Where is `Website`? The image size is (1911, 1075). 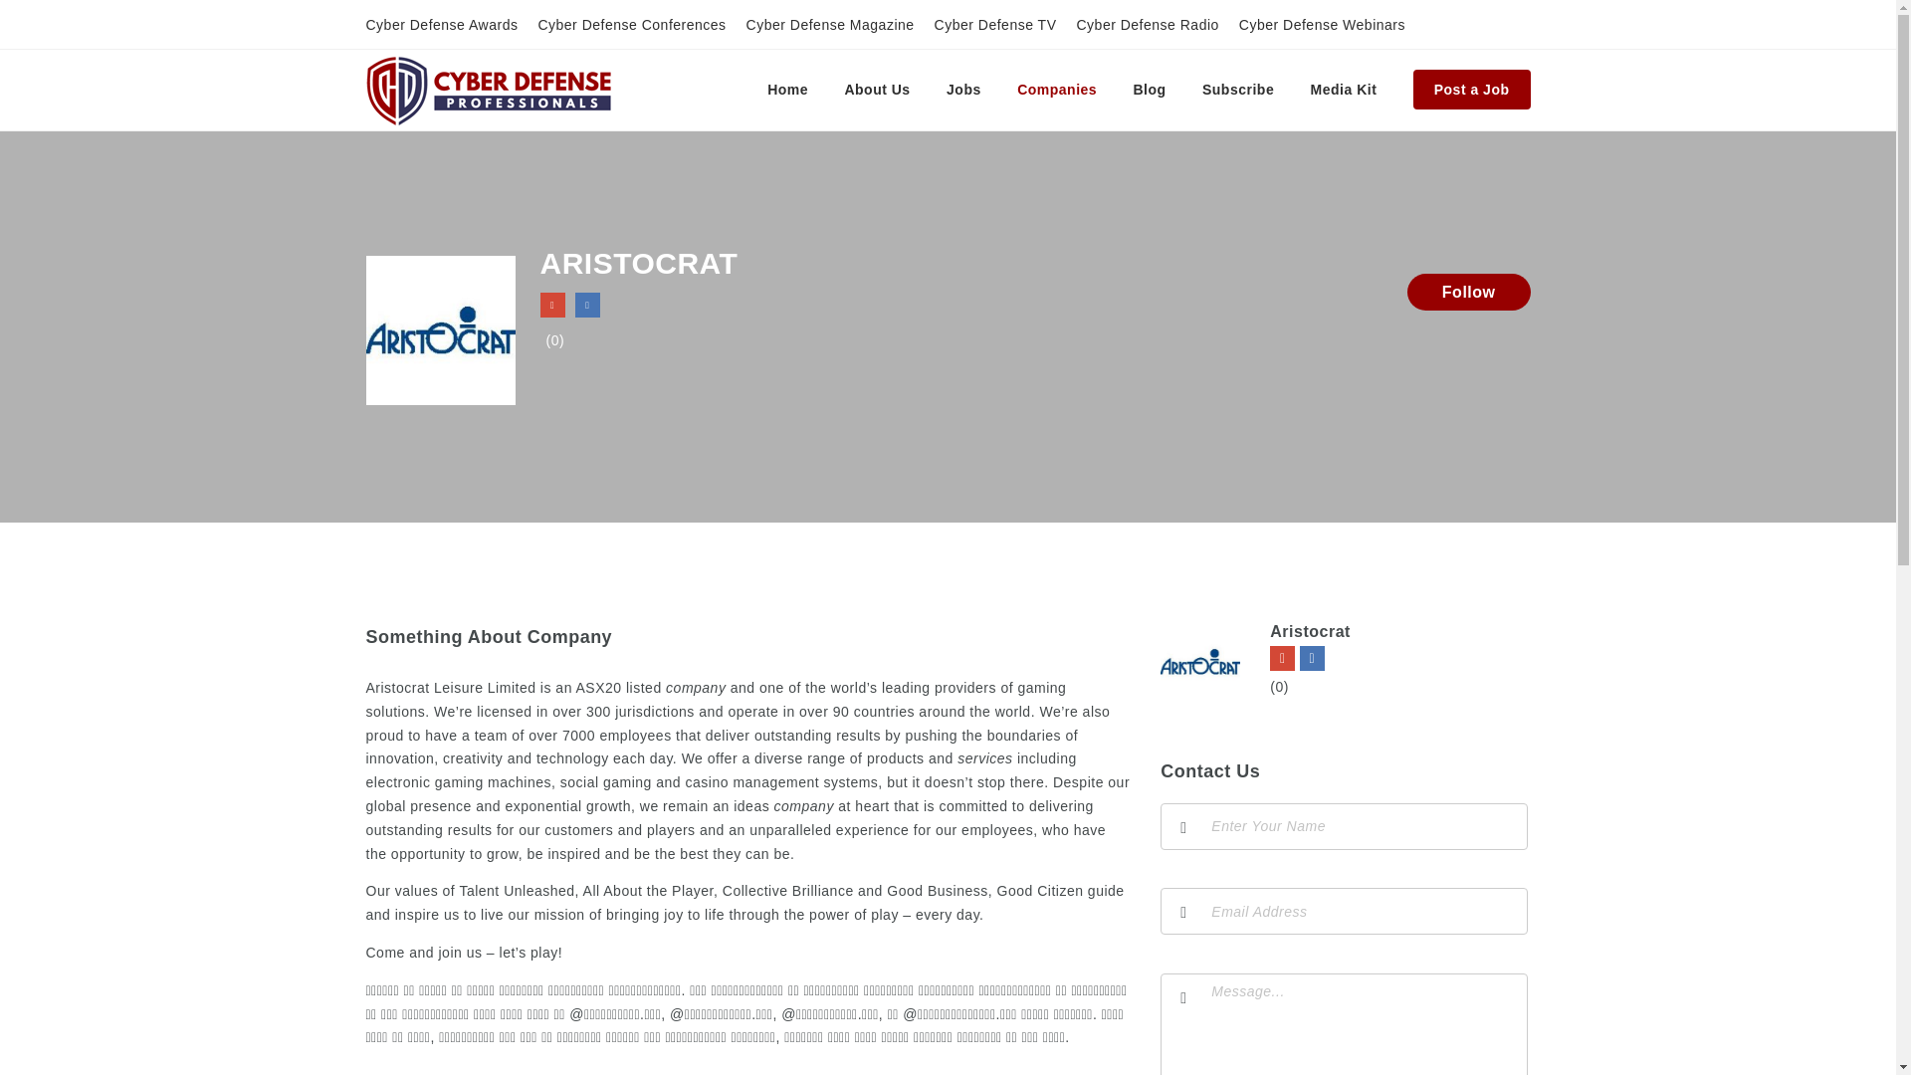 Website is located at coordinates (1282, 658).